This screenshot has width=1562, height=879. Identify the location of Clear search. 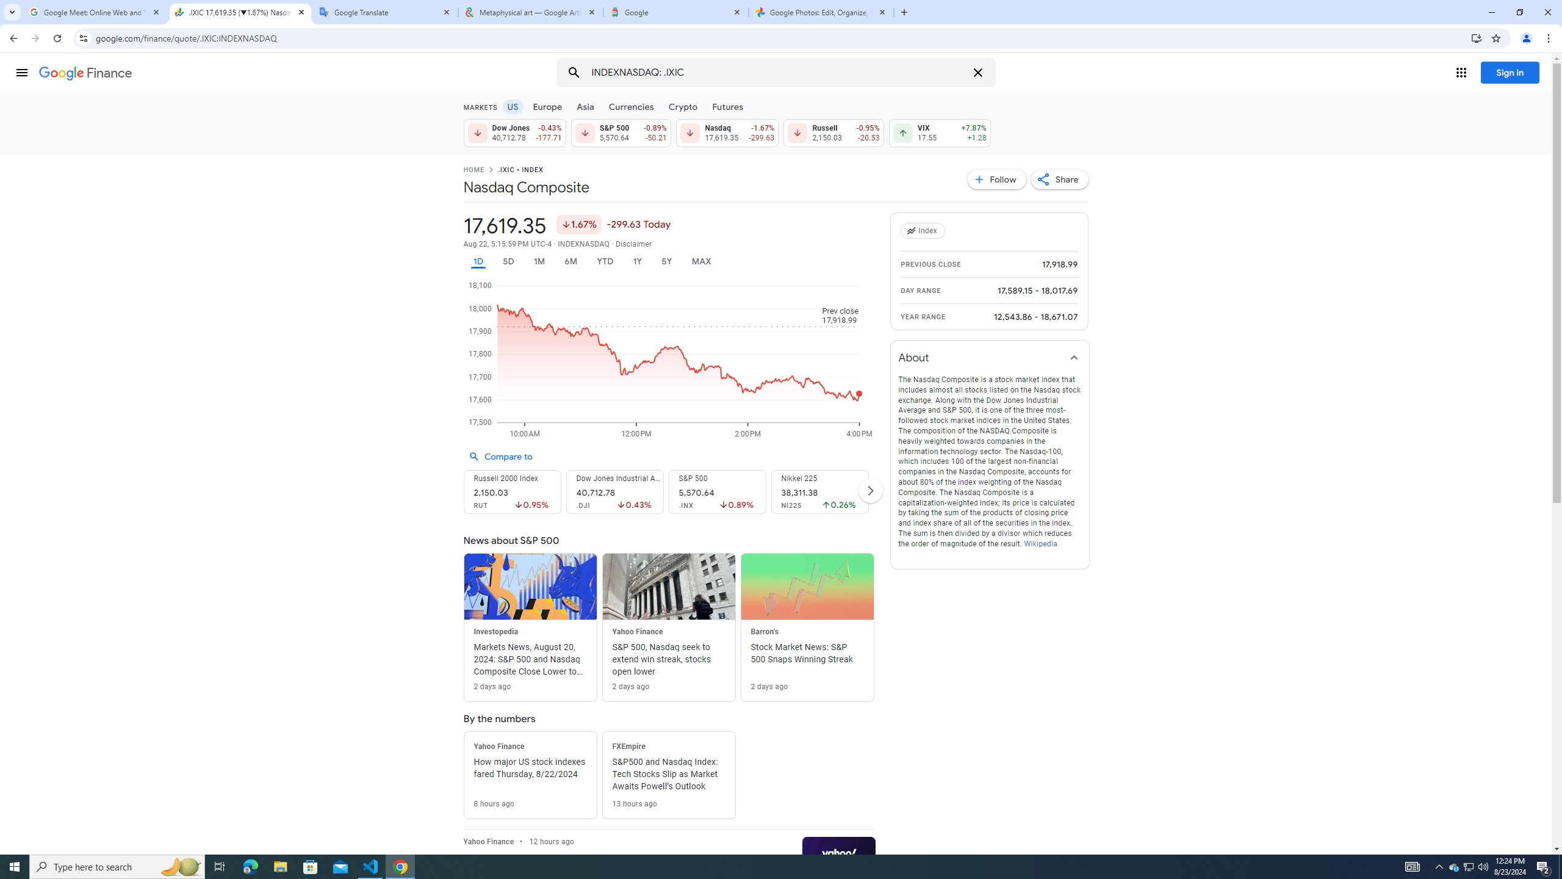
(977, 73).